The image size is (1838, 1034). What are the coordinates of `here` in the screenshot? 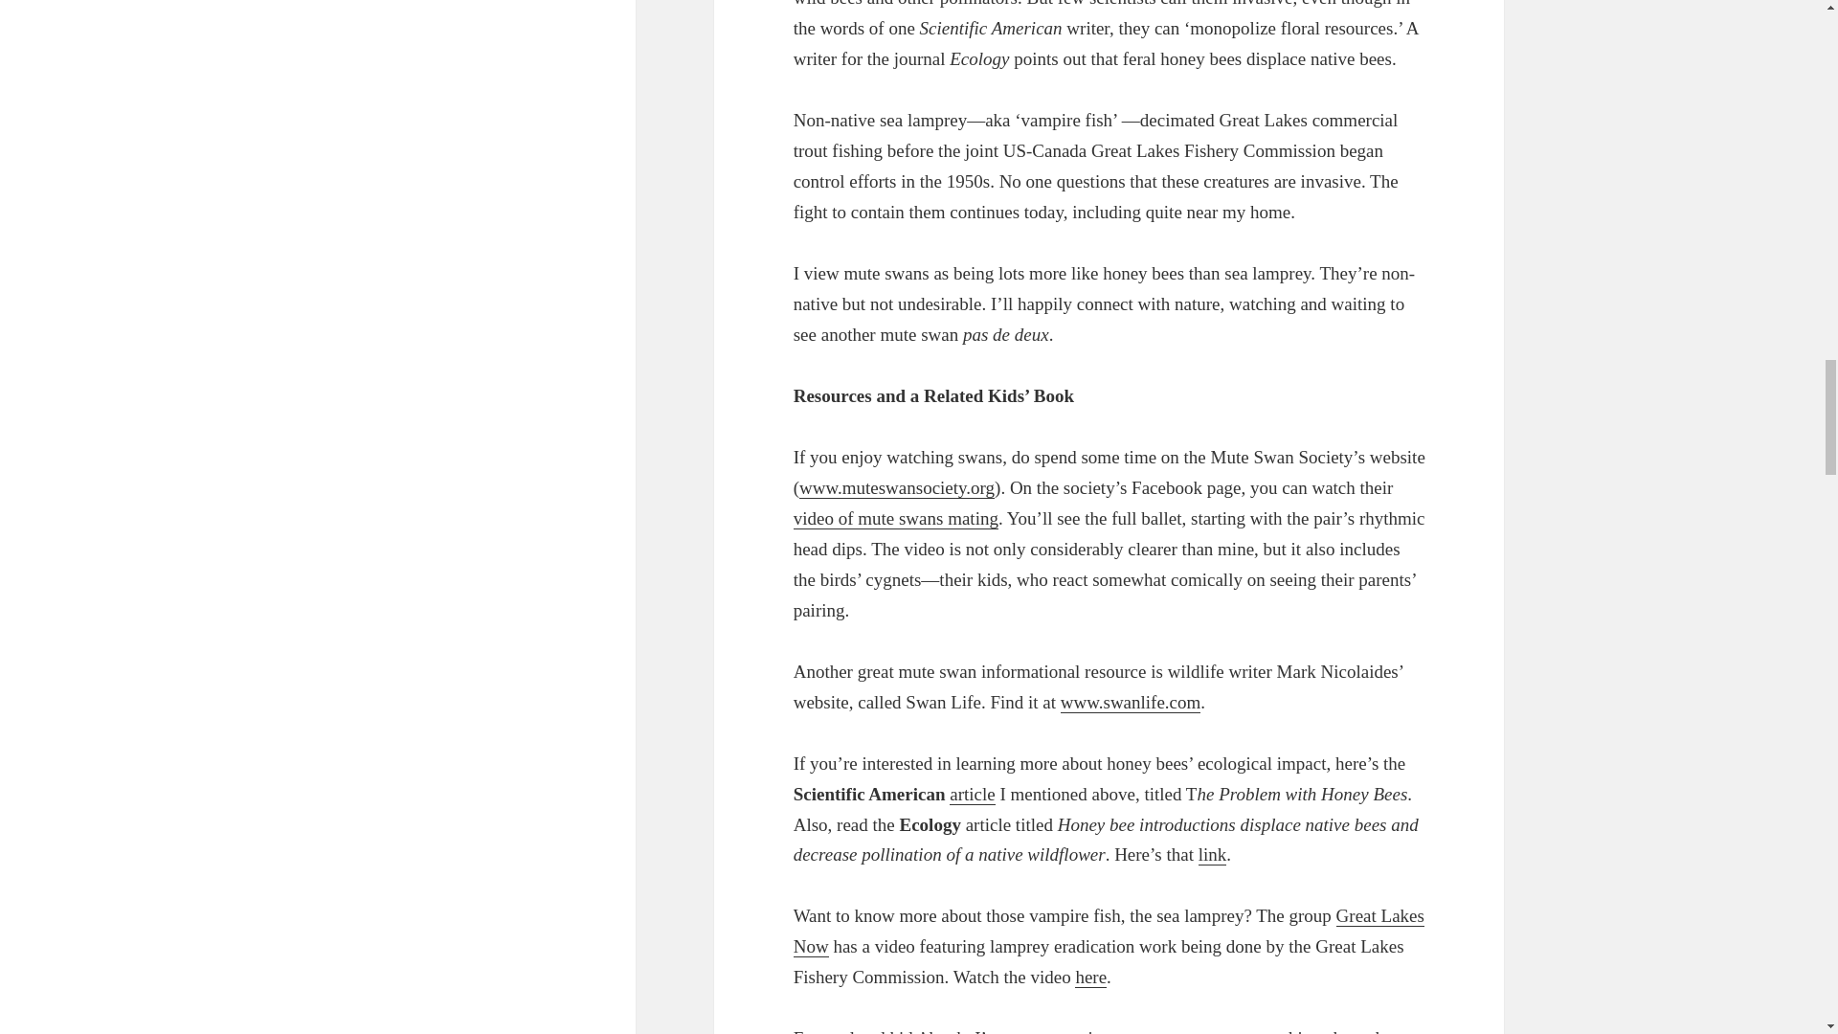 It's located at (1090, 977).